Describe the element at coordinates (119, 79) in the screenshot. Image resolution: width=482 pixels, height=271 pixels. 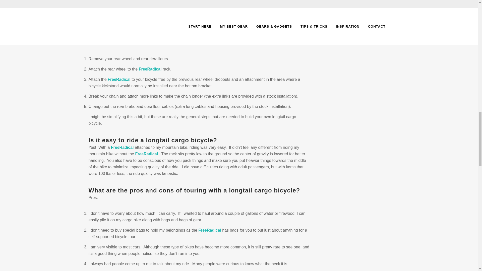
I see `Xtracycle FreeRadical` at that location.